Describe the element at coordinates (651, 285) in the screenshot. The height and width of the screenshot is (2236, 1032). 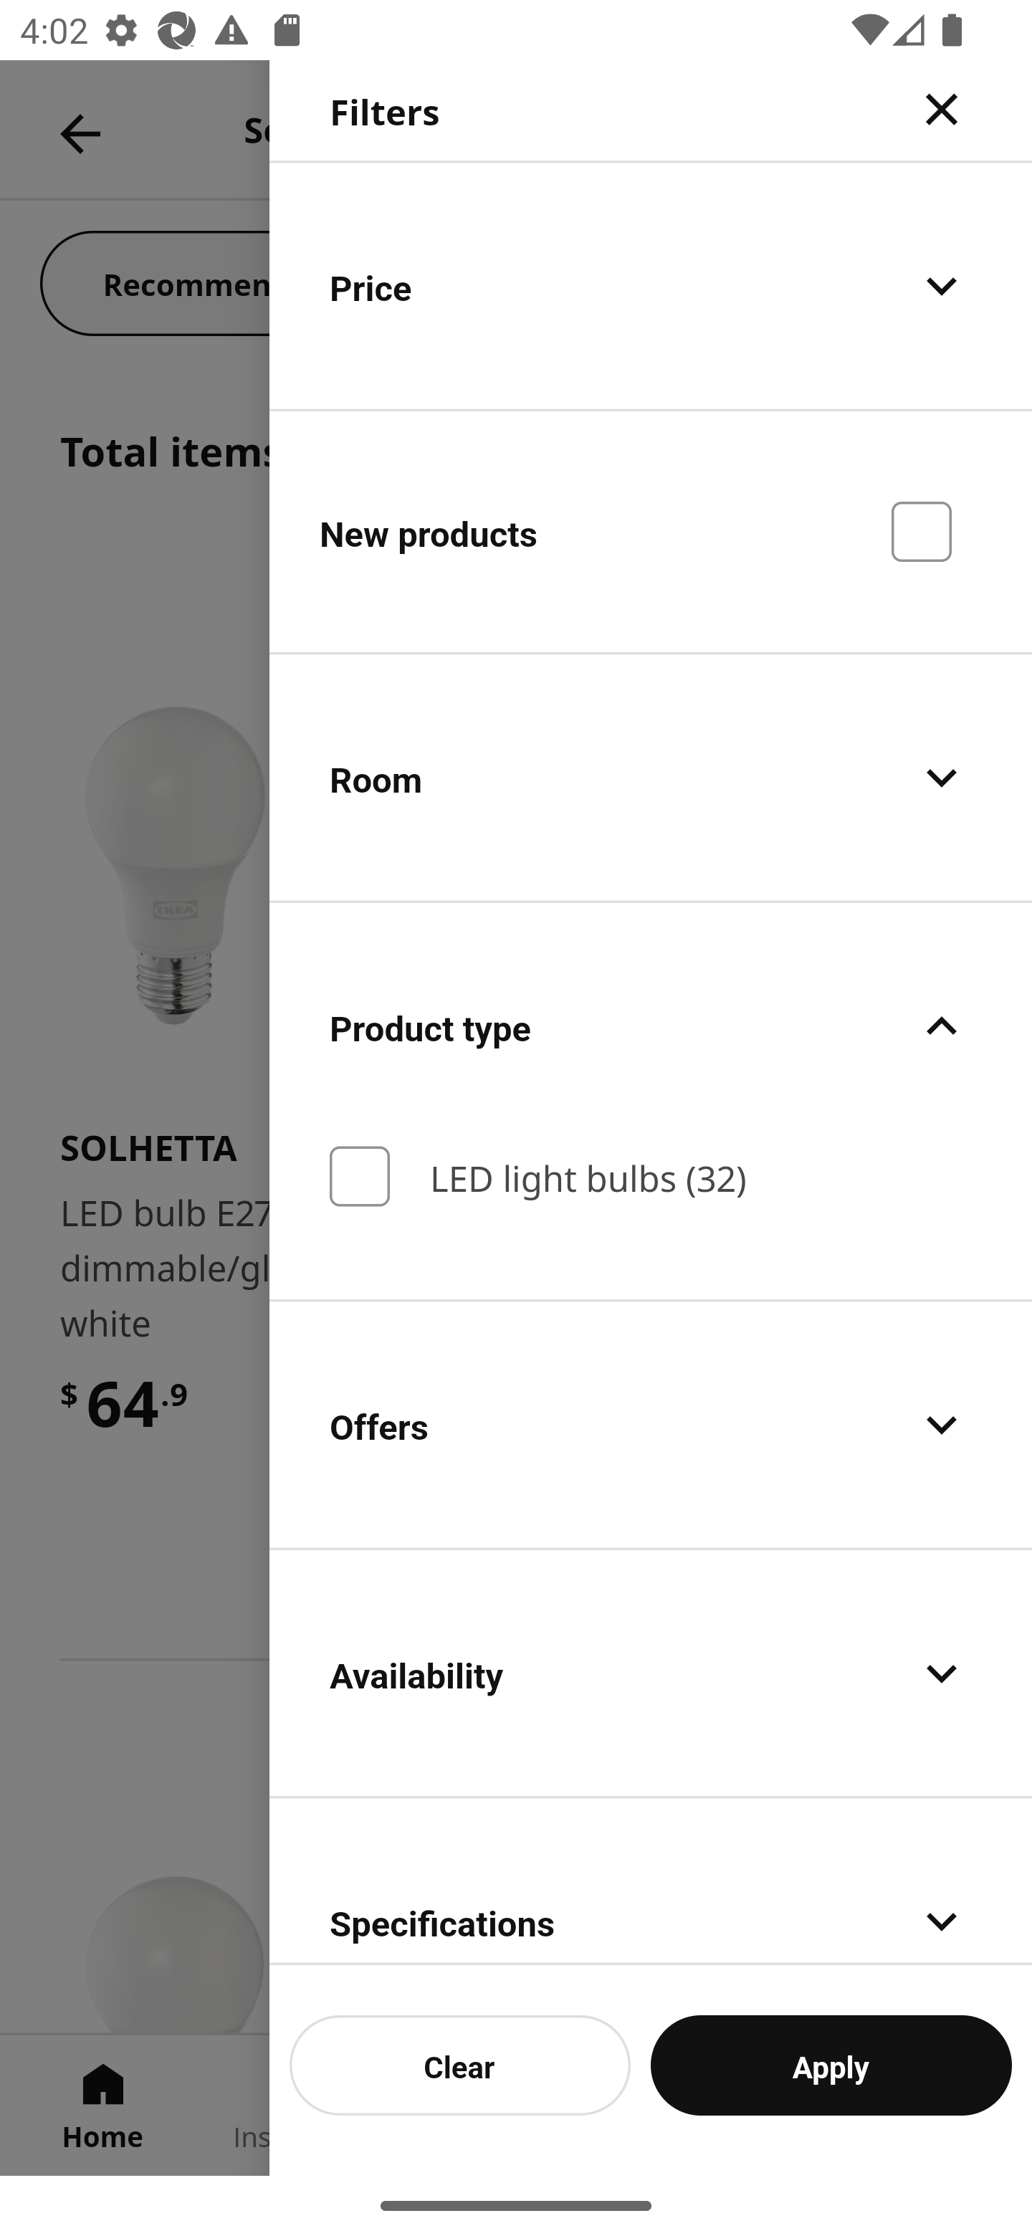
I see `Price` at that location.